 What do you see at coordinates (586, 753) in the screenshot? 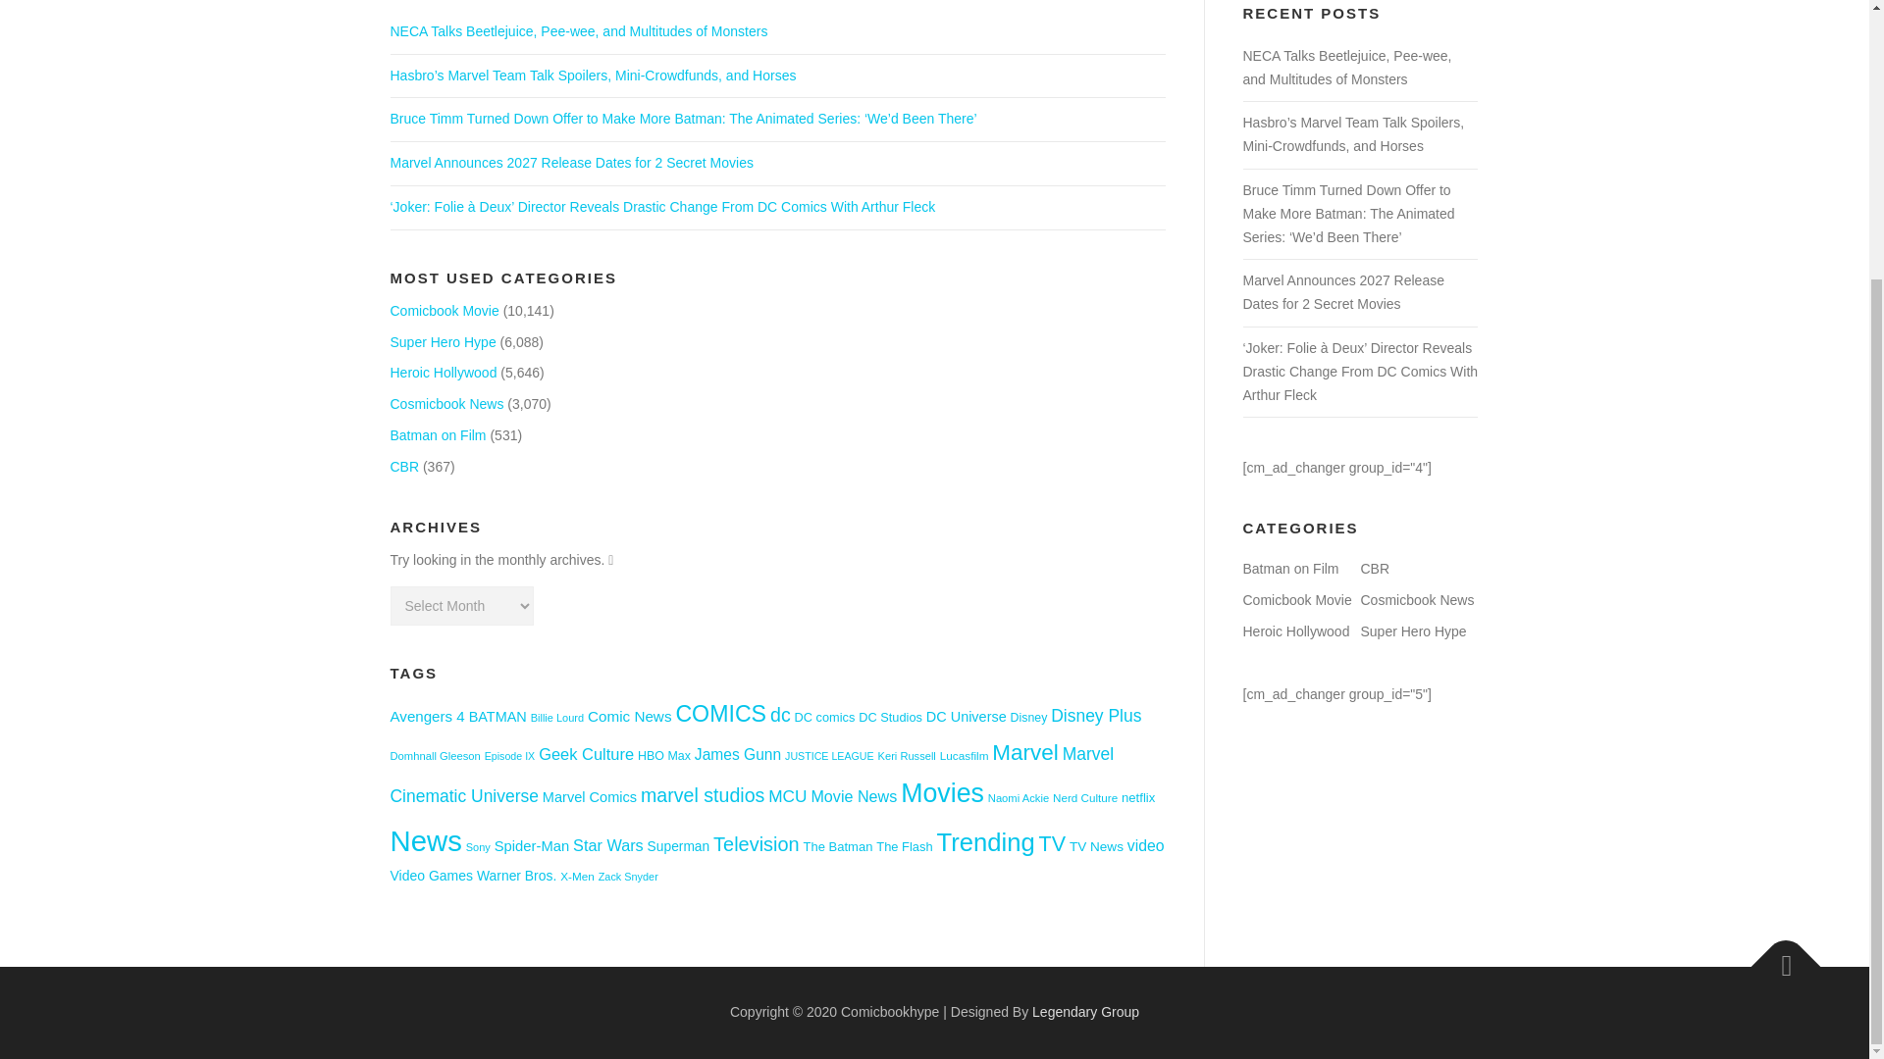
I see `Geek Culture` at bounding box center [586, 753].